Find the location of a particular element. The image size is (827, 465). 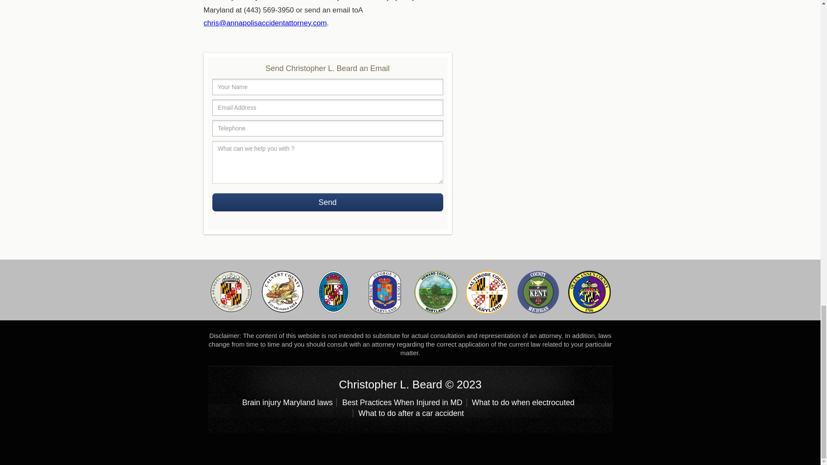

What to do when electrocuted is located at coordinates (522, 402).